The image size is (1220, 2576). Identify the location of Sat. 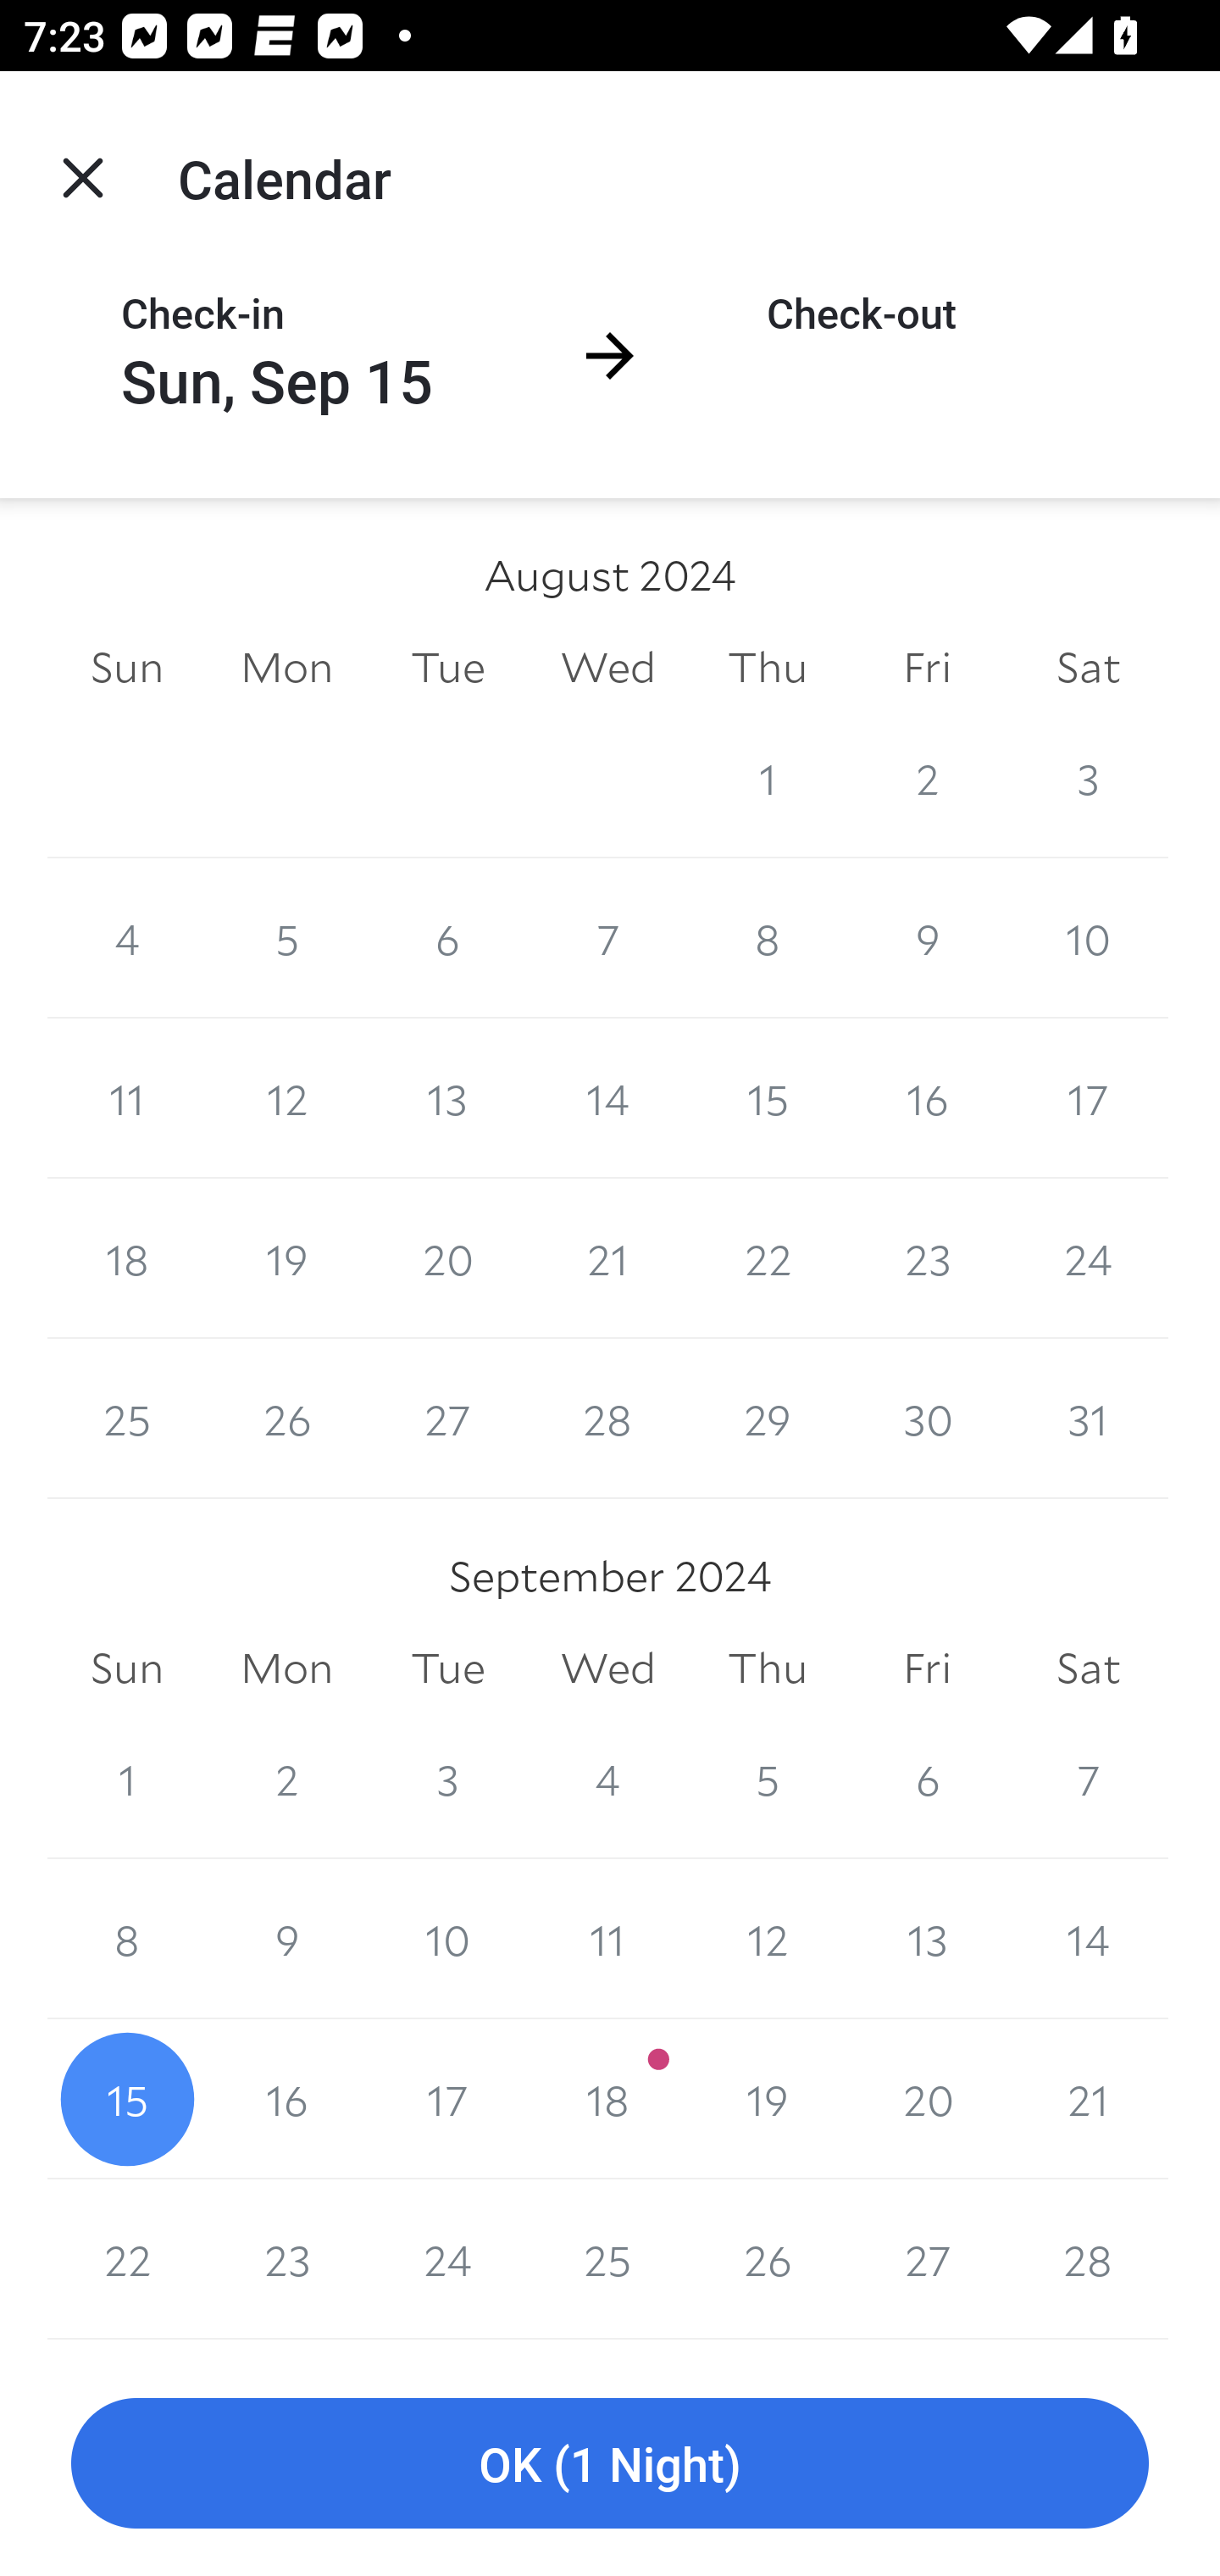
(1088, 666).